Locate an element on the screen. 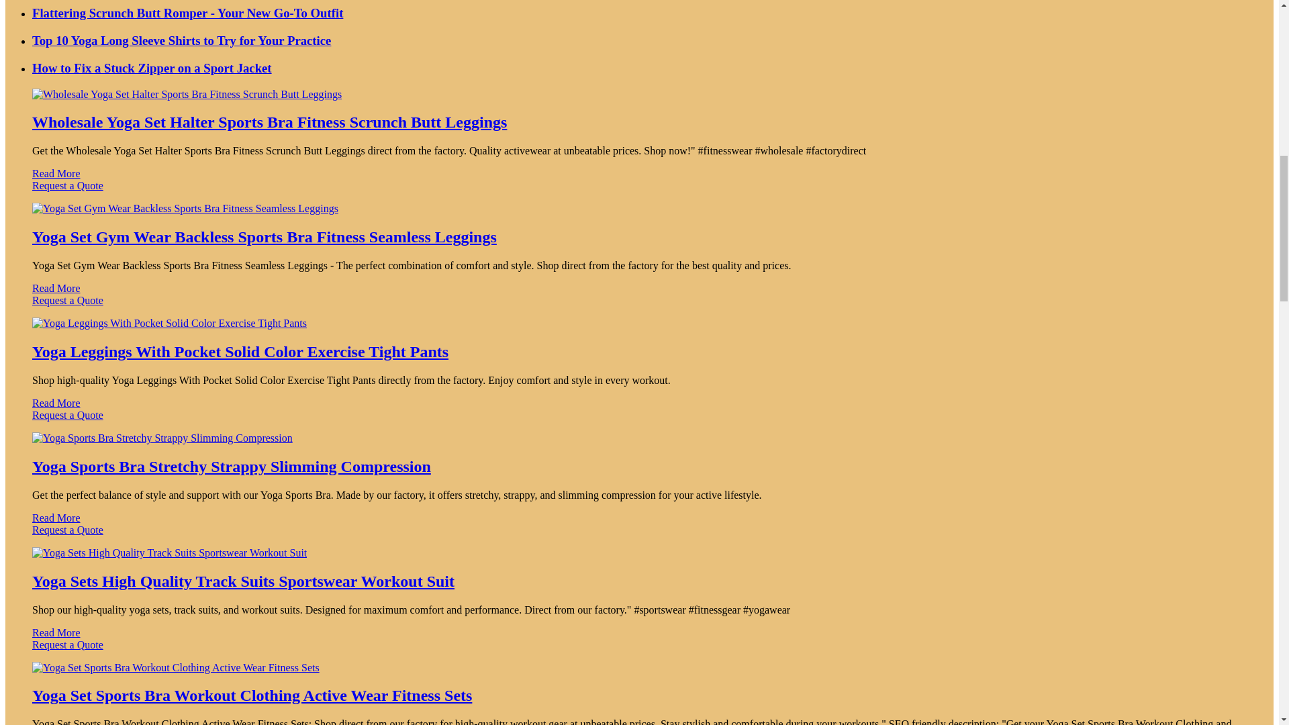  Read More is located at coordinates (56, 289).